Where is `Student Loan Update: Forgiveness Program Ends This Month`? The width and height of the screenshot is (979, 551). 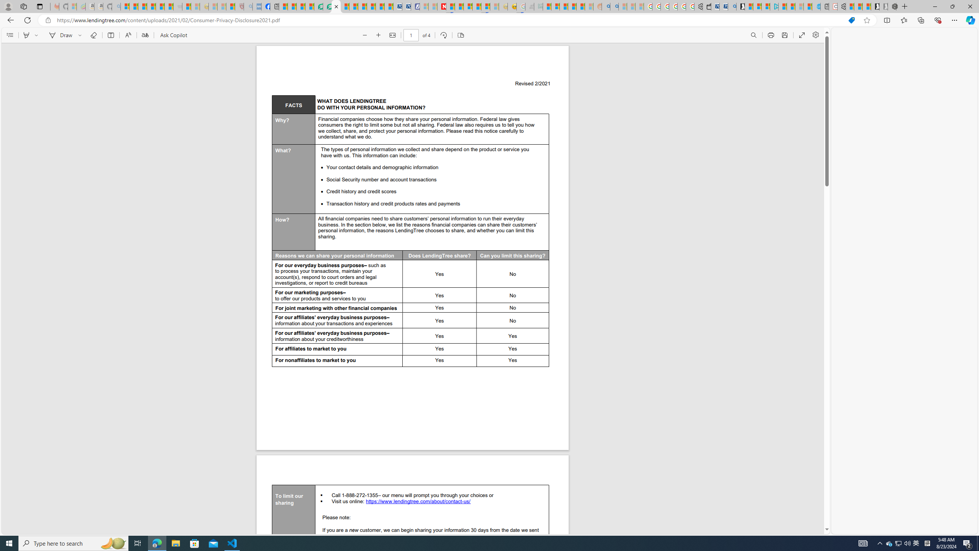 Student Loan Update: Forgiveness Program Ends This Month is located at coordinates (581, 7).